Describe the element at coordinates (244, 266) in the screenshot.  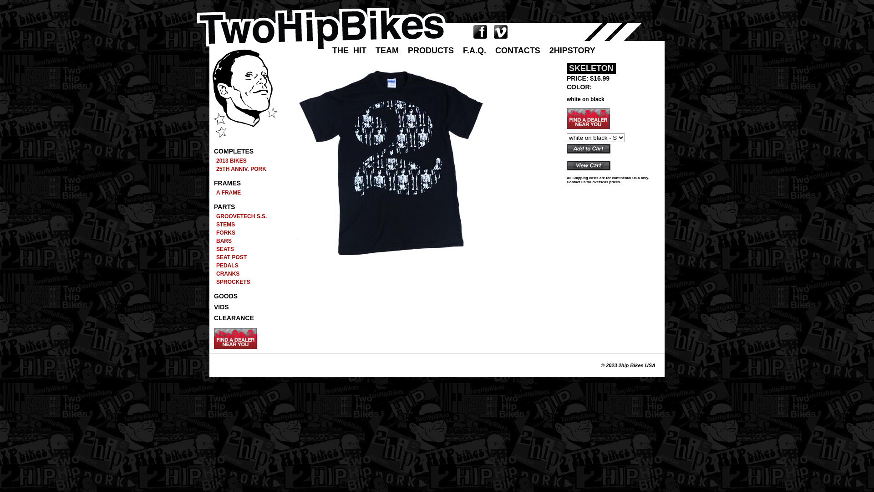
I see `PEDALS` at that location.